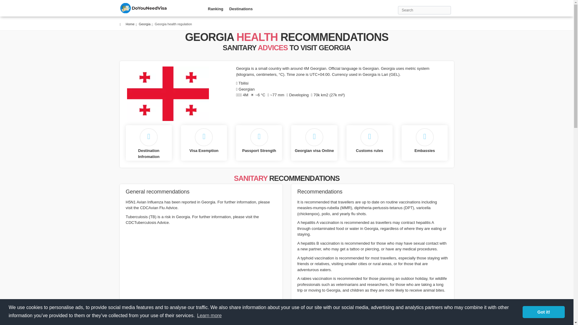 Image resolution: width=578 pixels, height=325 pixels. I want to click on Learn more, so click(209, 315).